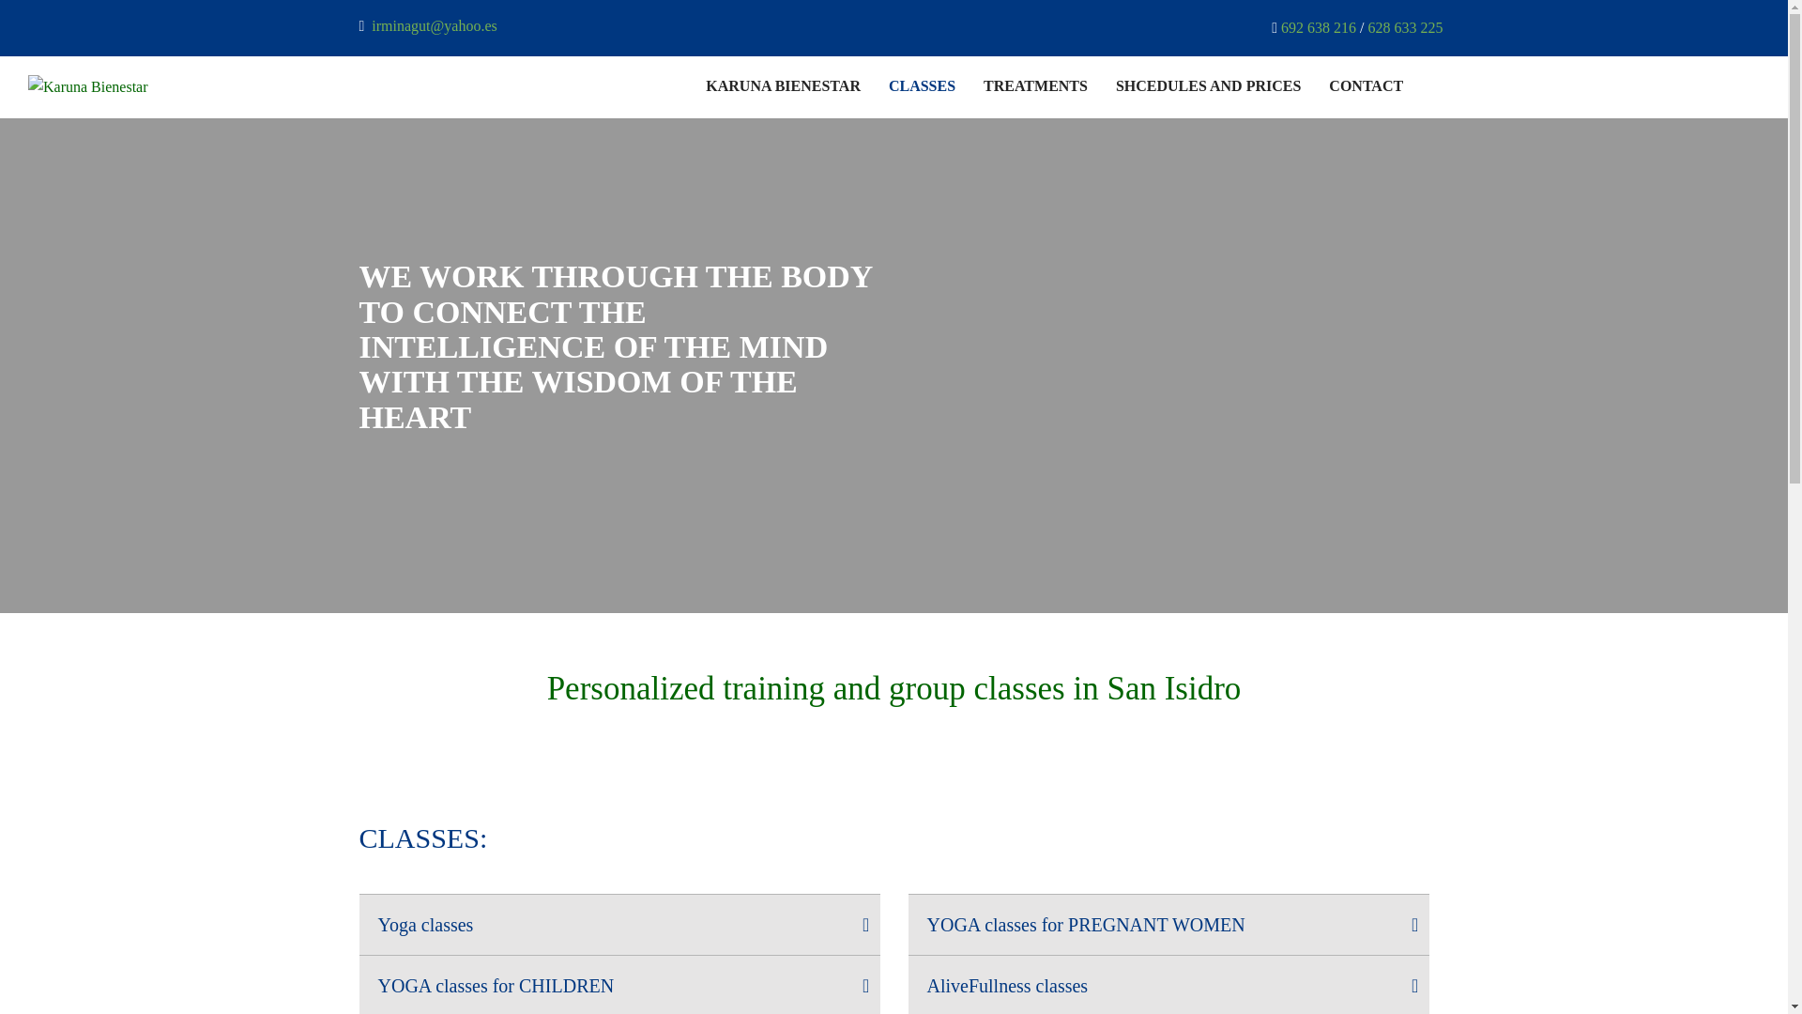  I want to click on 692 638 216, so click(1319, 26).